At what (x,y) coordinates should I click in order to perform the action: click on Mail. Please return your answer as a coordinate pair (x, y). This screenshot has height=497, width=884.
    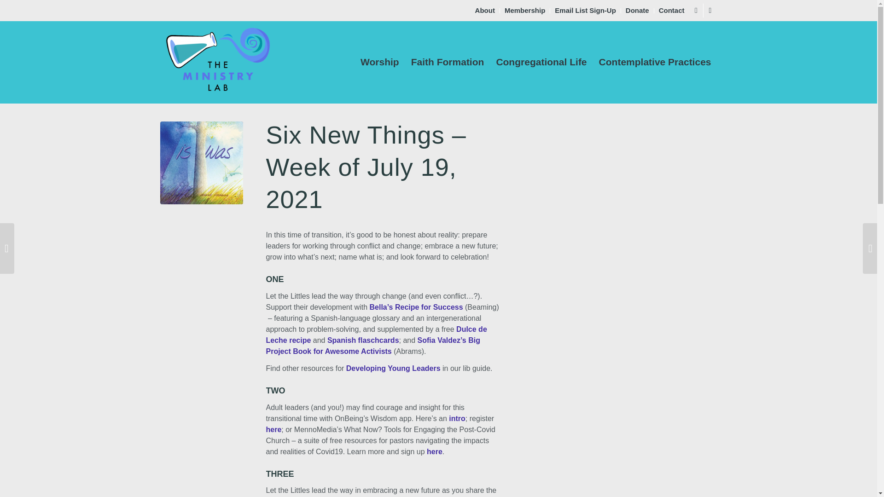
    Looking at the image, I should click on (710, 10).